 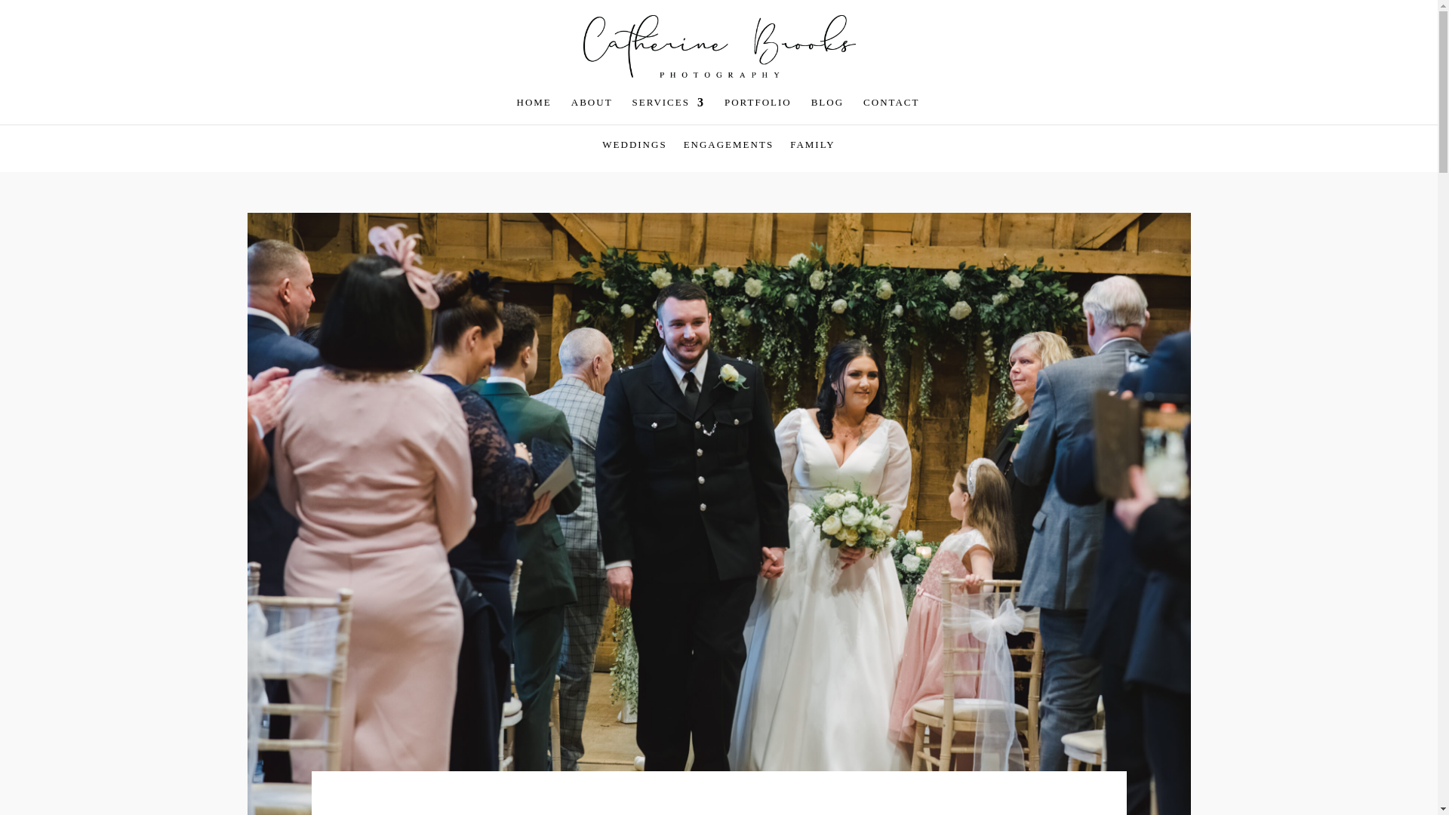 I want to click on BLOG, so click(x=827, y=110).